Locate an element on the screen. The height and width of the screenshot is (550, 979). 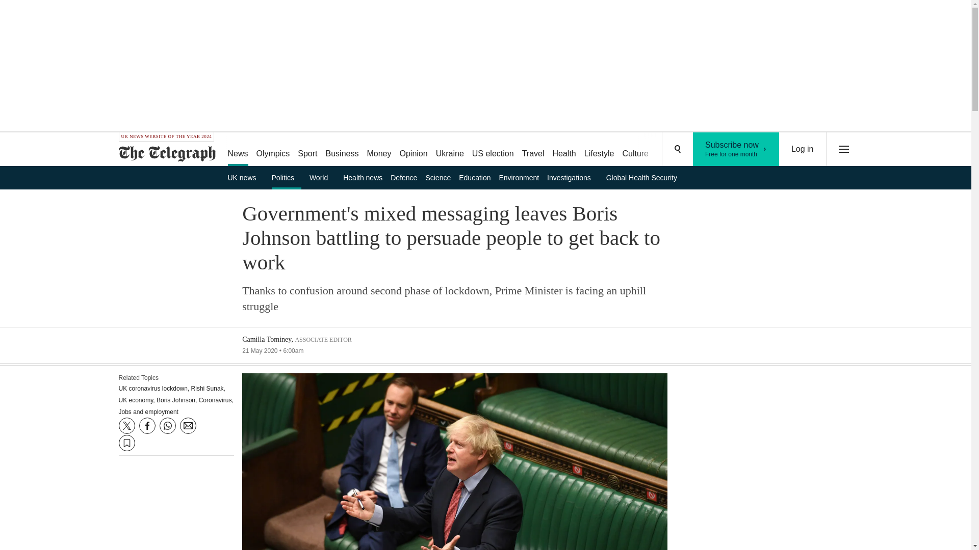
Olympics is located at coordinates (273, 150).